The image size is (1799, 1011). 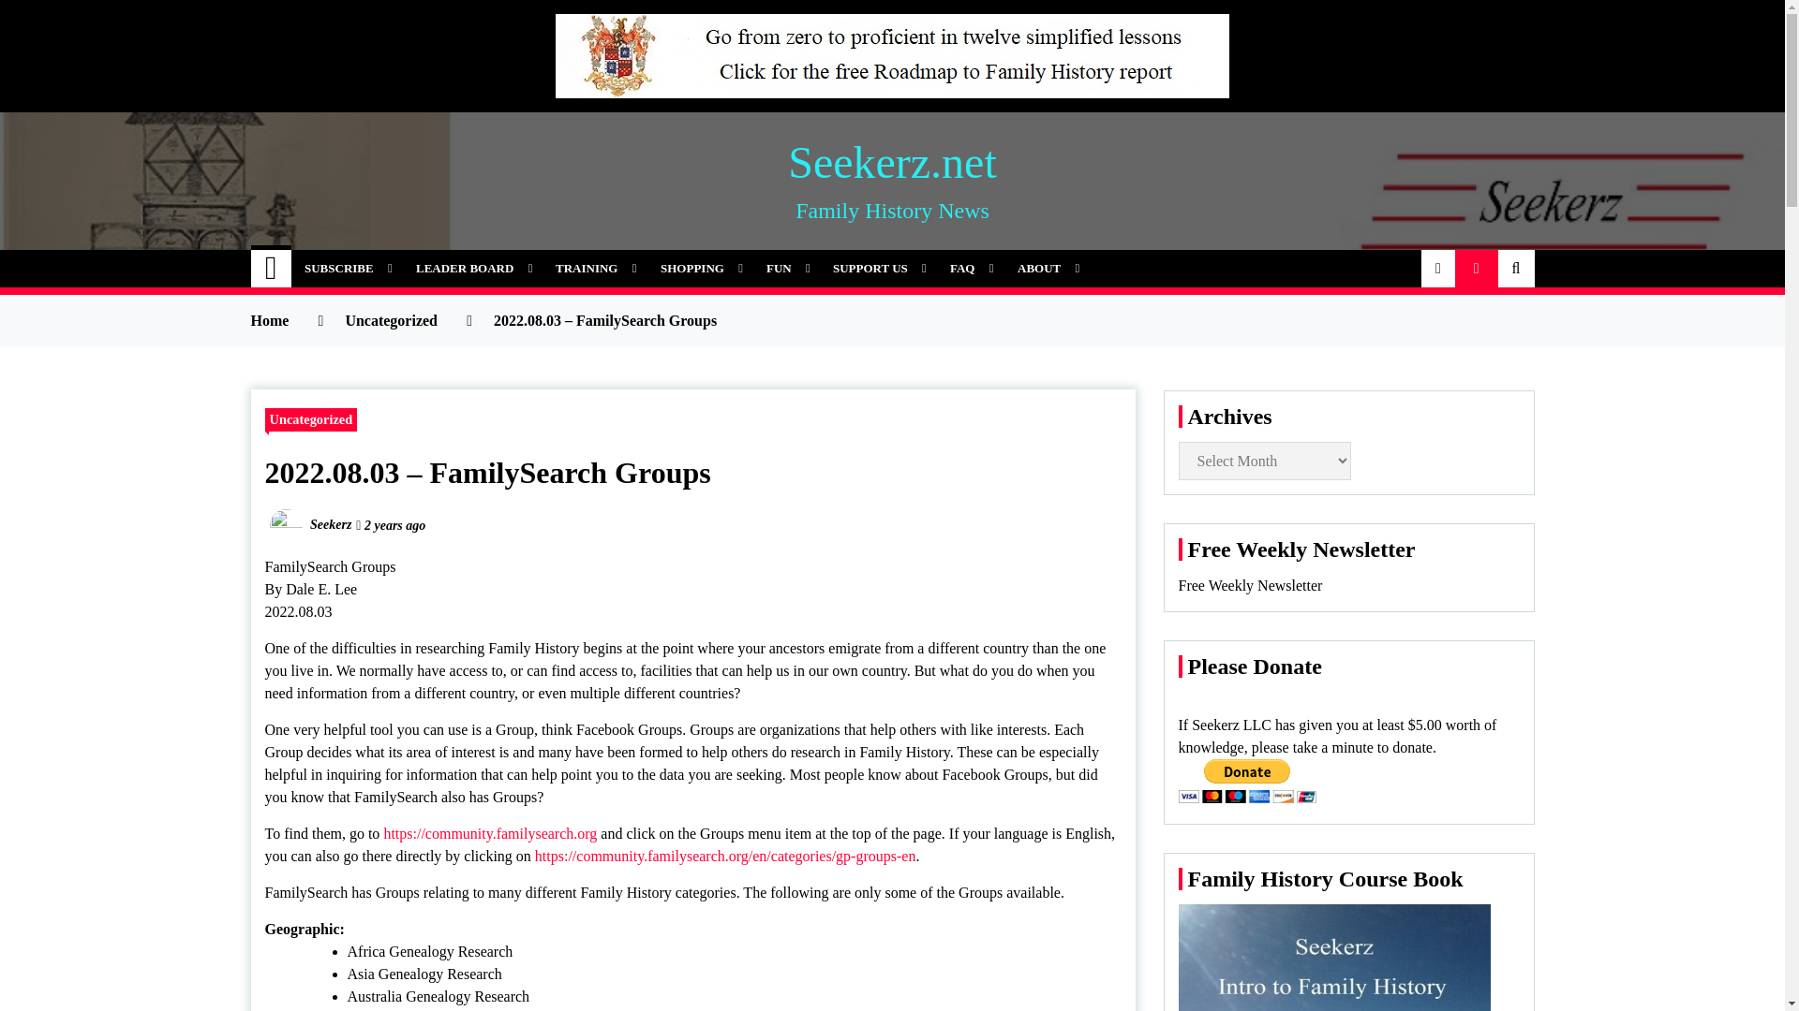 I want to click on SHOPPING, so click(x=699, y=268).